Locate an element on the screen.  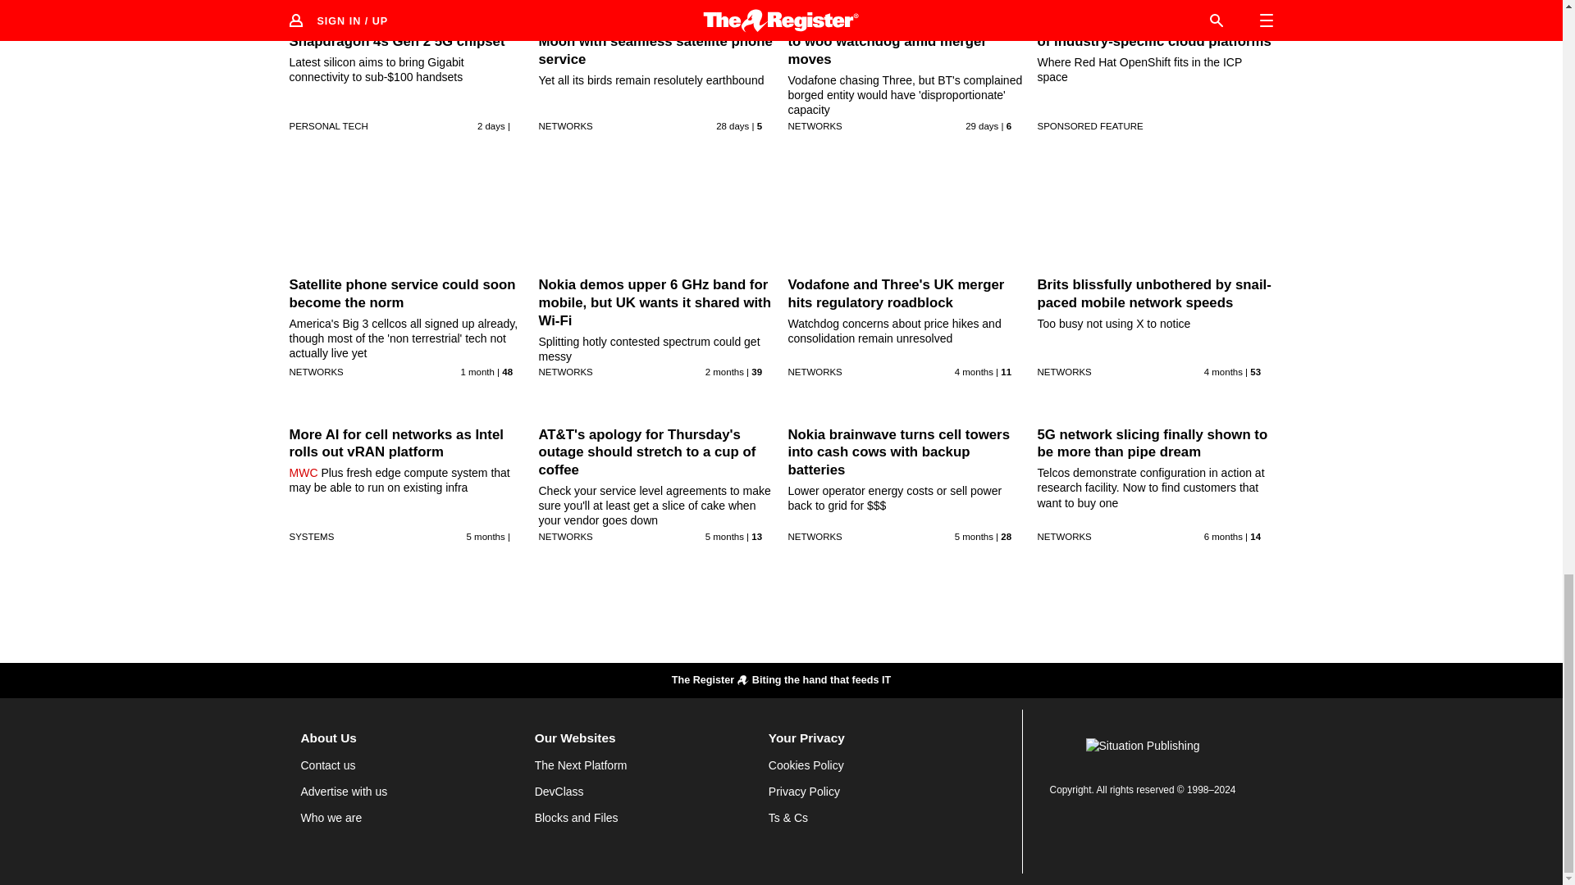
19 Jun 2024 14:30 is located at coordinates (477, 372).